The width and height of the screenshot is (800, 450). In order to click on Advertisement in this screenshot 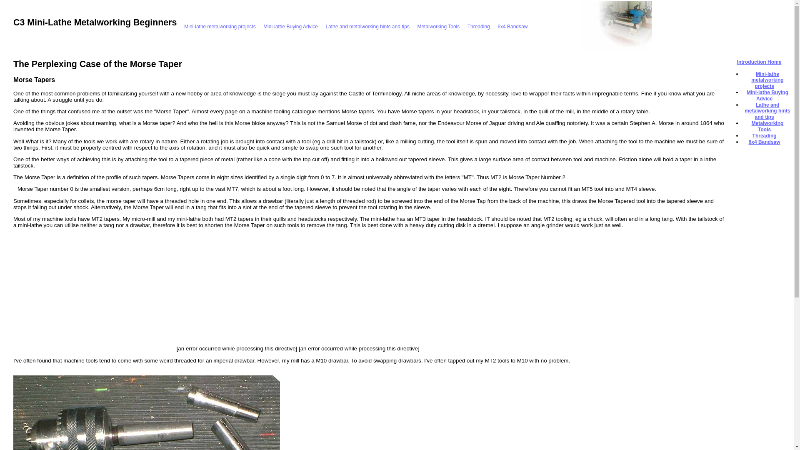, I will do `click(490, 292)`.